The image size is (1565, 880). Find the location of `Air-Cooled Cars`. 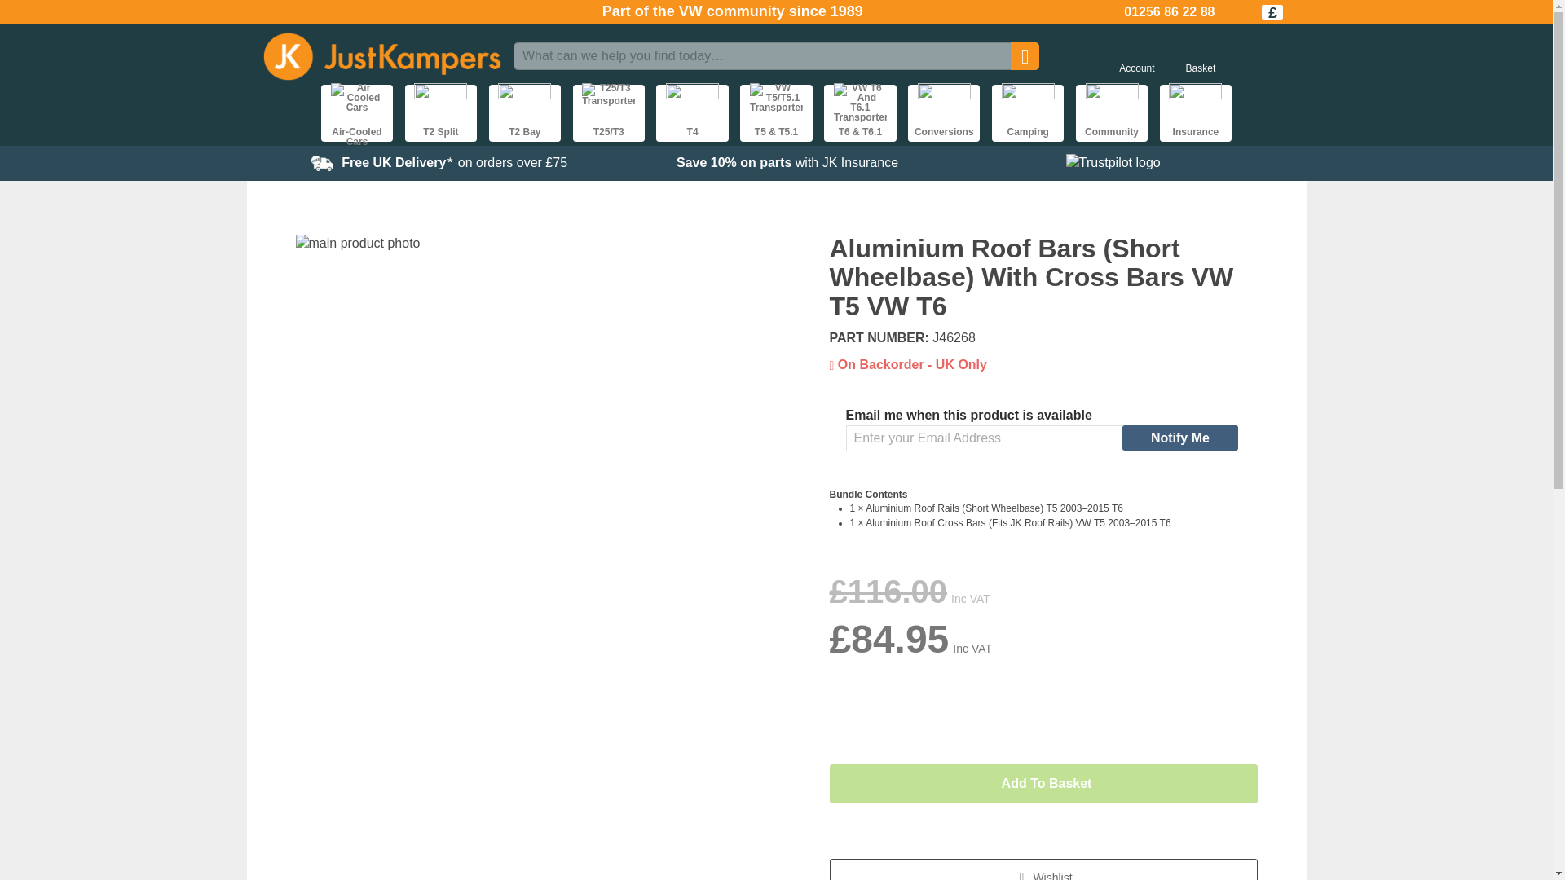

Air-Cooled Cars is located at coordinates (356, 112).